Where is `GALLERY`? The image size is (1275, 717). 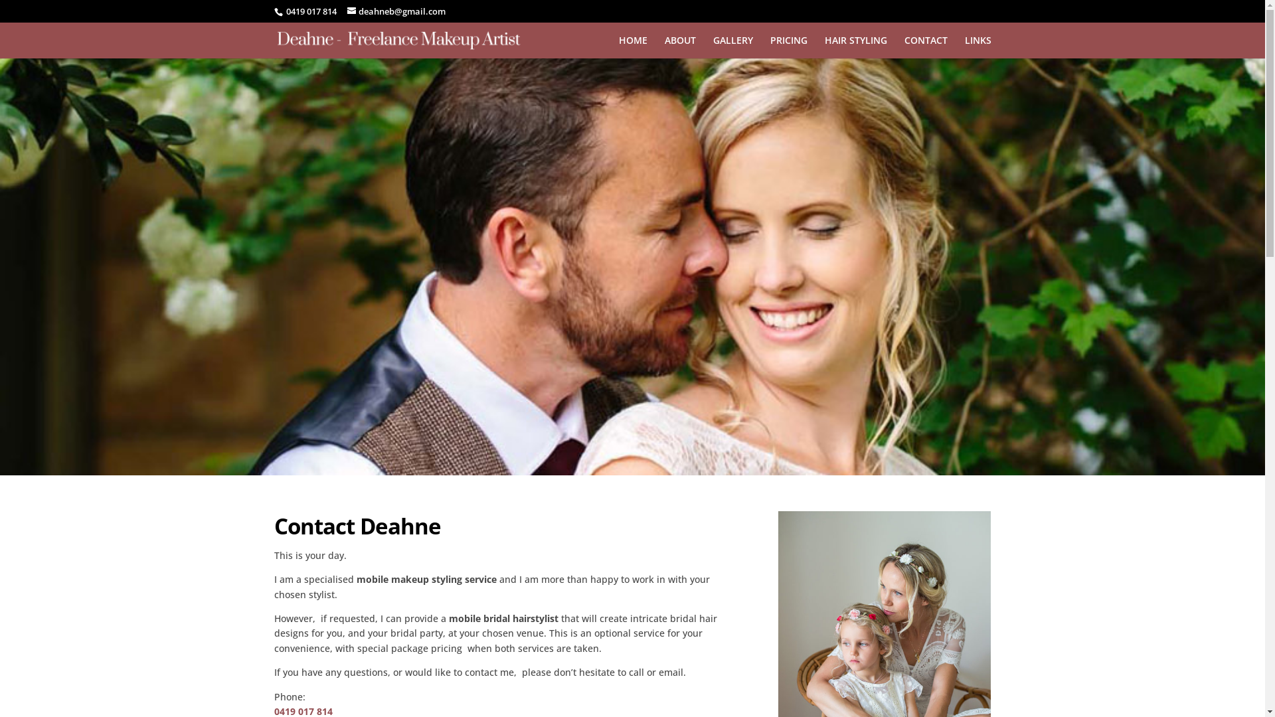
GALLERY is located at coordinates (733, 47).